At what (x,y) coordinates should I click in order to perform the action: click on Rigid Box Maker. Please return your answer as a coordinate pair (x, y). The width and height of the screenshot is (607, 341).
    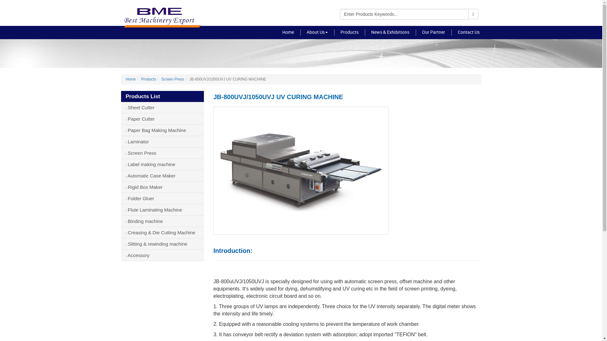
    Looking at the image, I should click on (162, 187).